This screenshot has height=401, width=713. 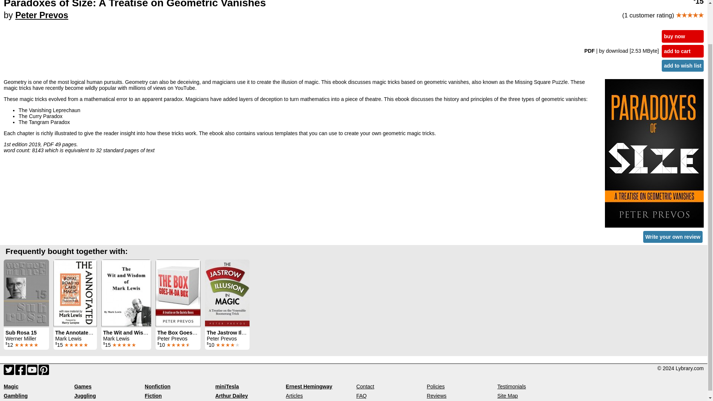 What do you see at coordinates (507, 396) in the screenshot?
I see `Site Map` at bounding box center [507, 396].